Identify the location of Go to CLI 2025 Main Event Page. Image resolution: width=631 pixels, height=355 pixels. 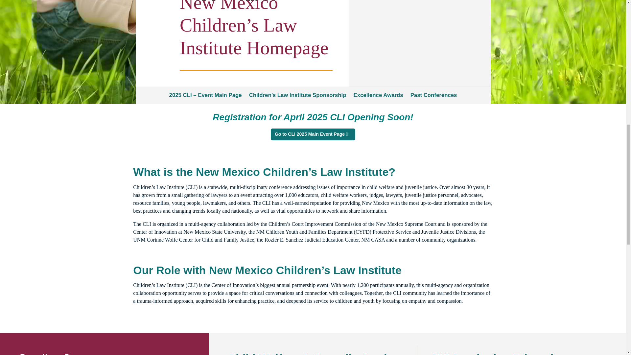
(313, 134).